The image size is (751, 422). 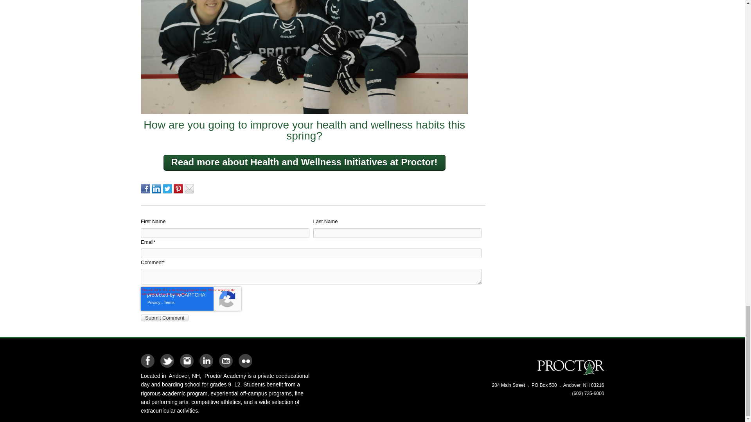 What do you see at coordinates (191, 299) in the screenshot?
I see `reCAPTCHA` at bounding box center [191, 299].